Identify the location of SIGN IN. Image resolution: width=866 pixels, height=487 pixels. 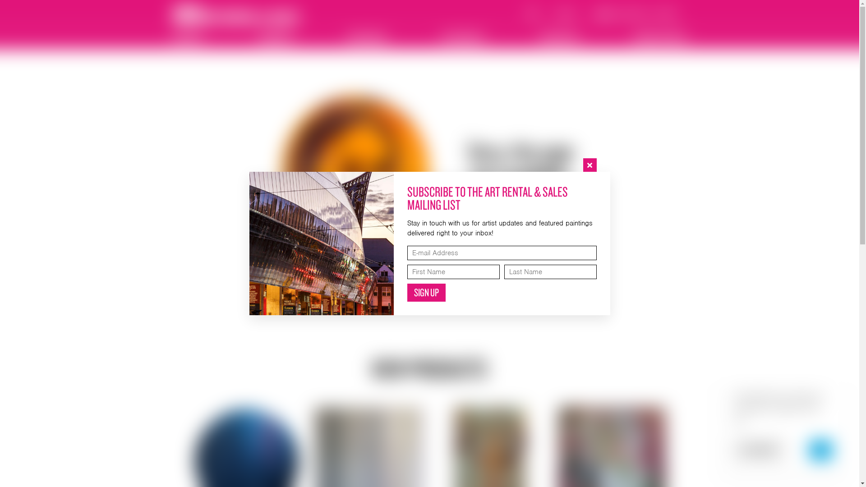
(566, 14).